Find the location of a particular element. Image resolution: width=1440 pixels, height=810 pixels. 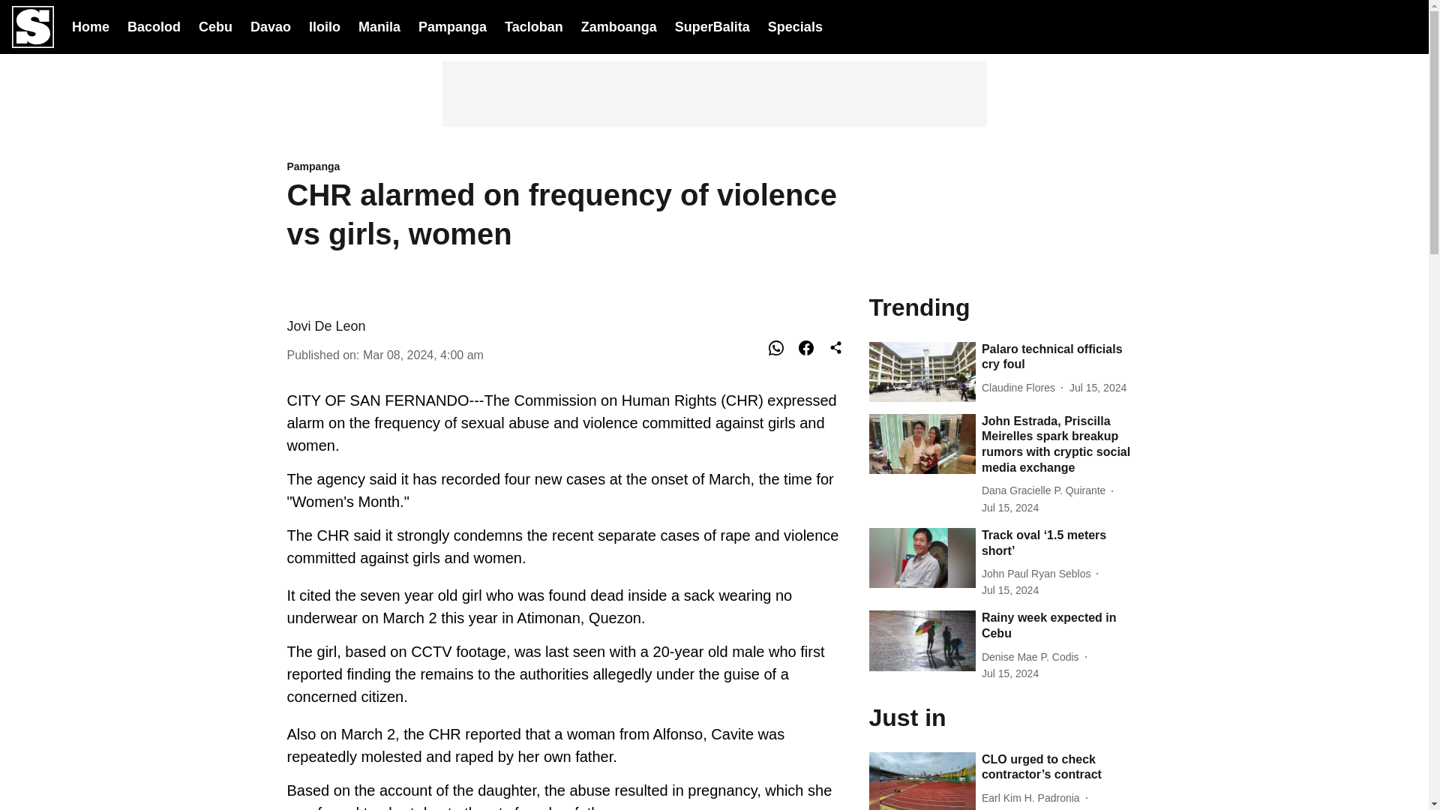

2024-07-15 12:32 is located at coordinates (1009, 590).